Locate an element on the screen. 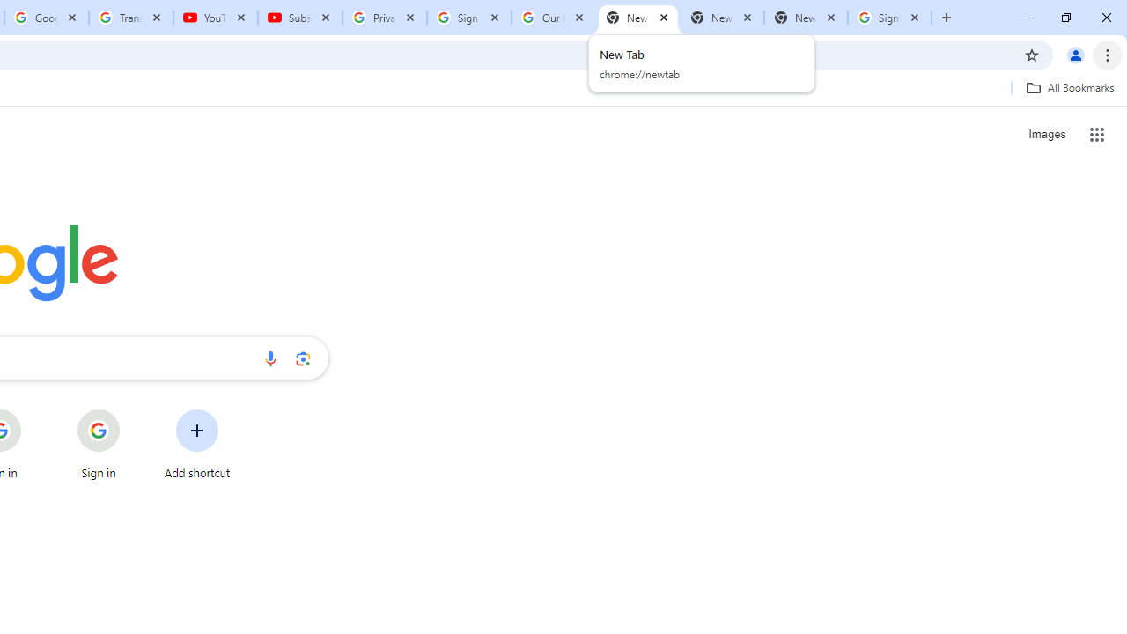 This screenshot has height=634, width=1127. More actions for Sign in shortcut is located at coordinates (134, 410).